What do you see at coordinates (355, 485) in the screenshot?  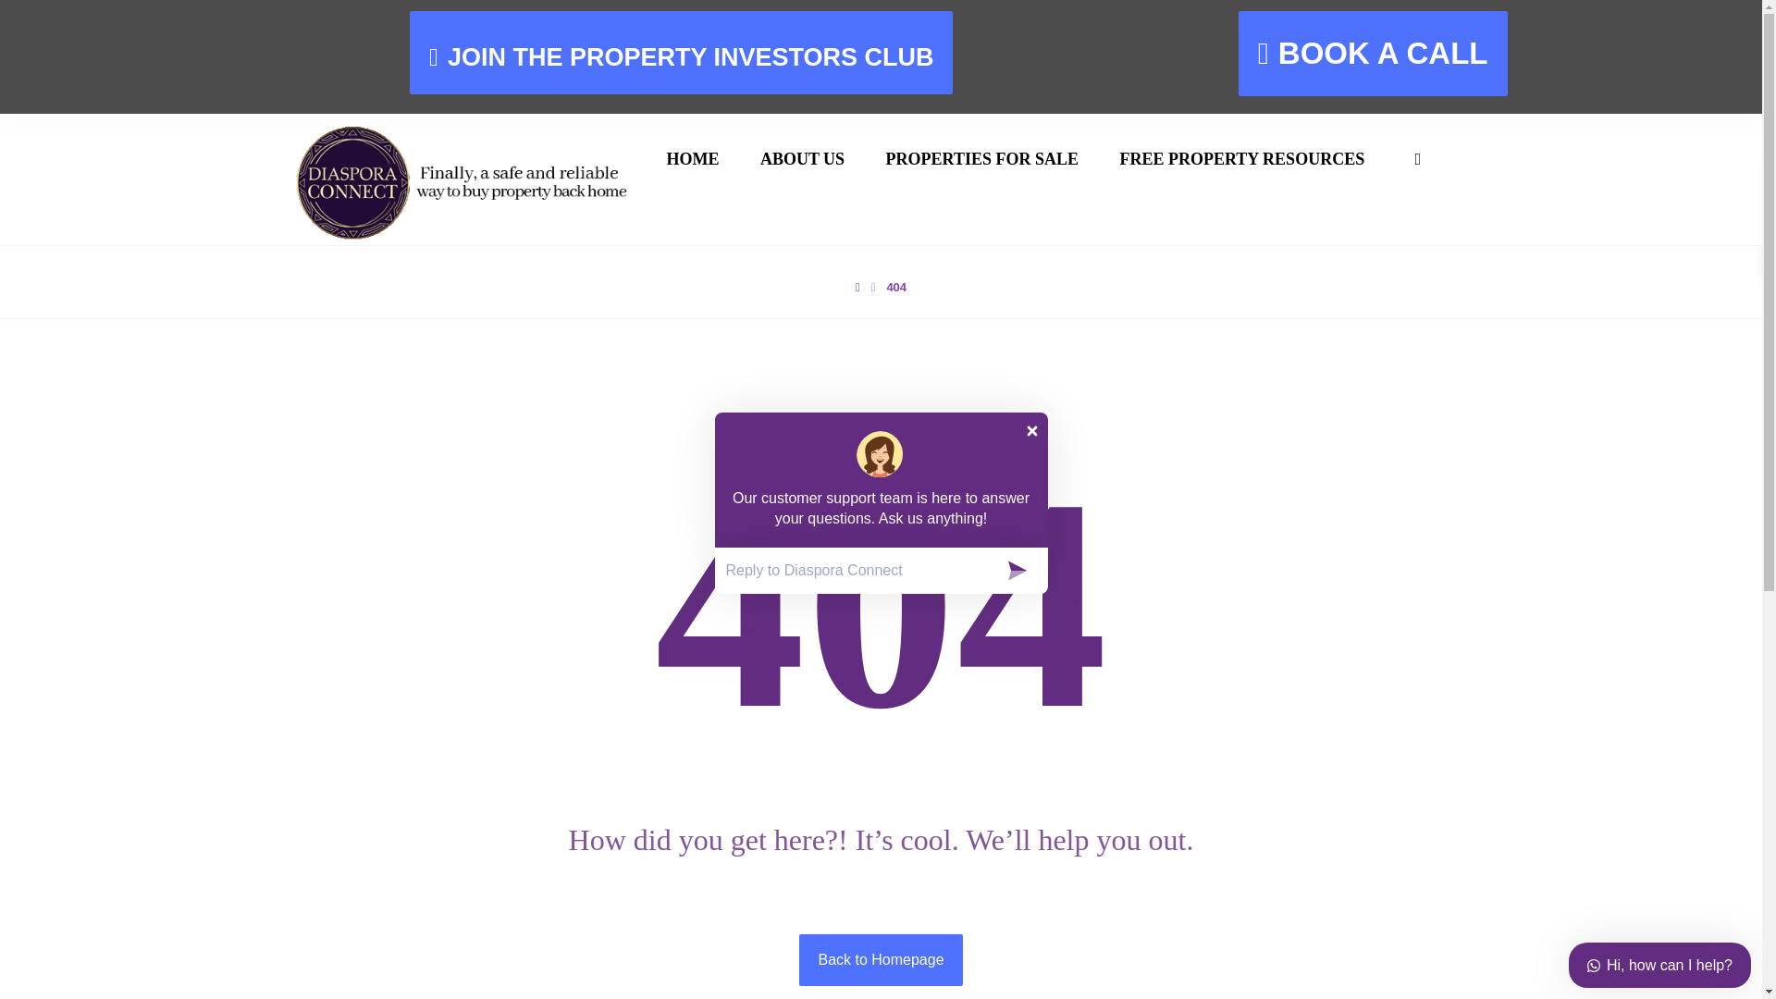 I see `BOOK A CALL` at bounding box center [355, 485].